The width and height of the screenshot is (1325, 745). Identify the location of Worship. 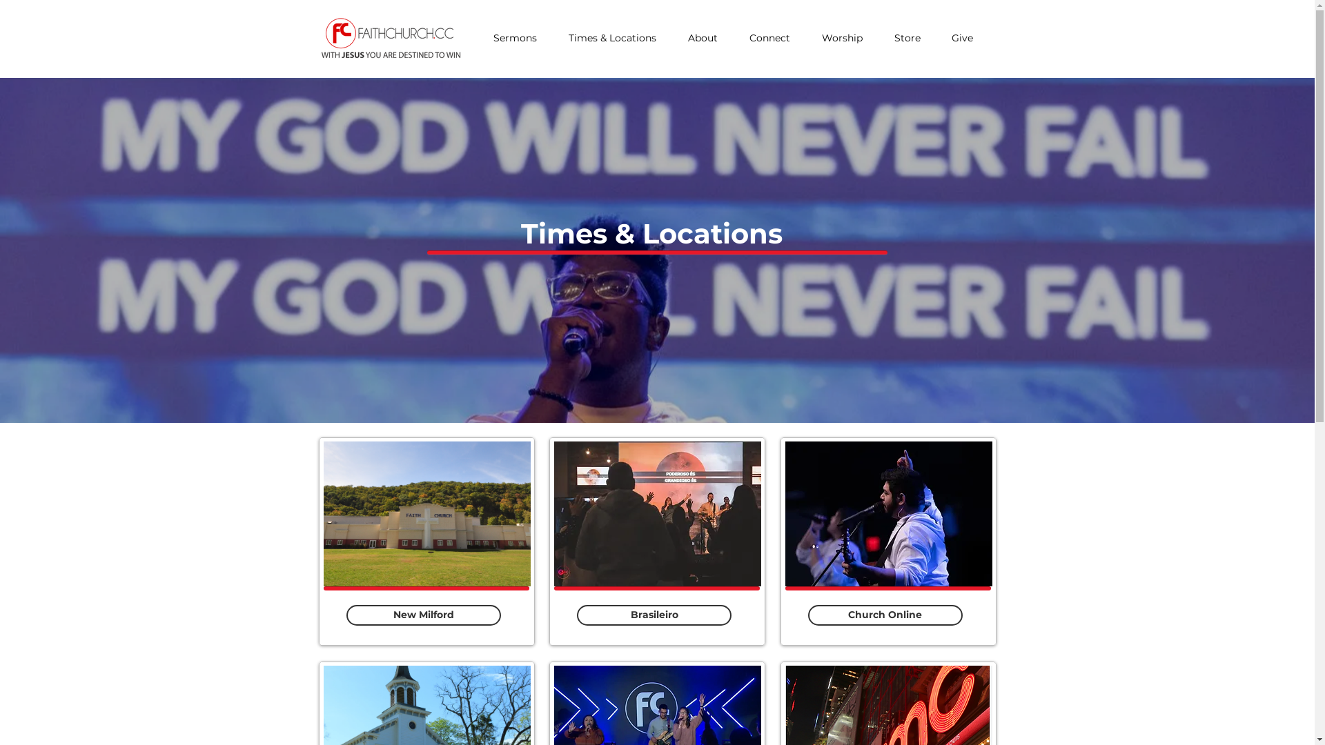
(847, 38).